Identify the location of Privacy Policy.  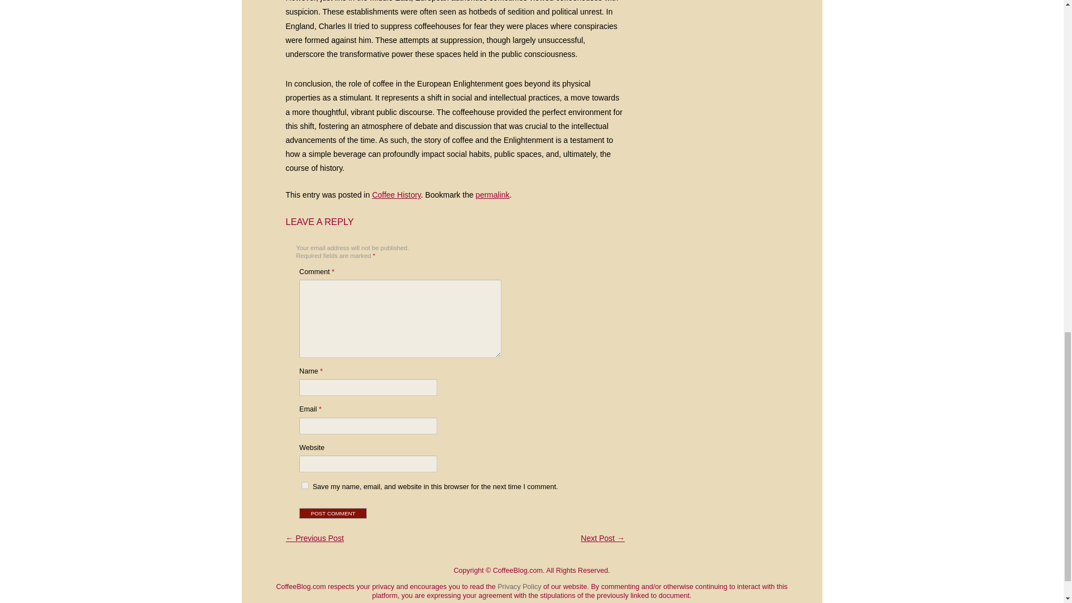
(519, 587).